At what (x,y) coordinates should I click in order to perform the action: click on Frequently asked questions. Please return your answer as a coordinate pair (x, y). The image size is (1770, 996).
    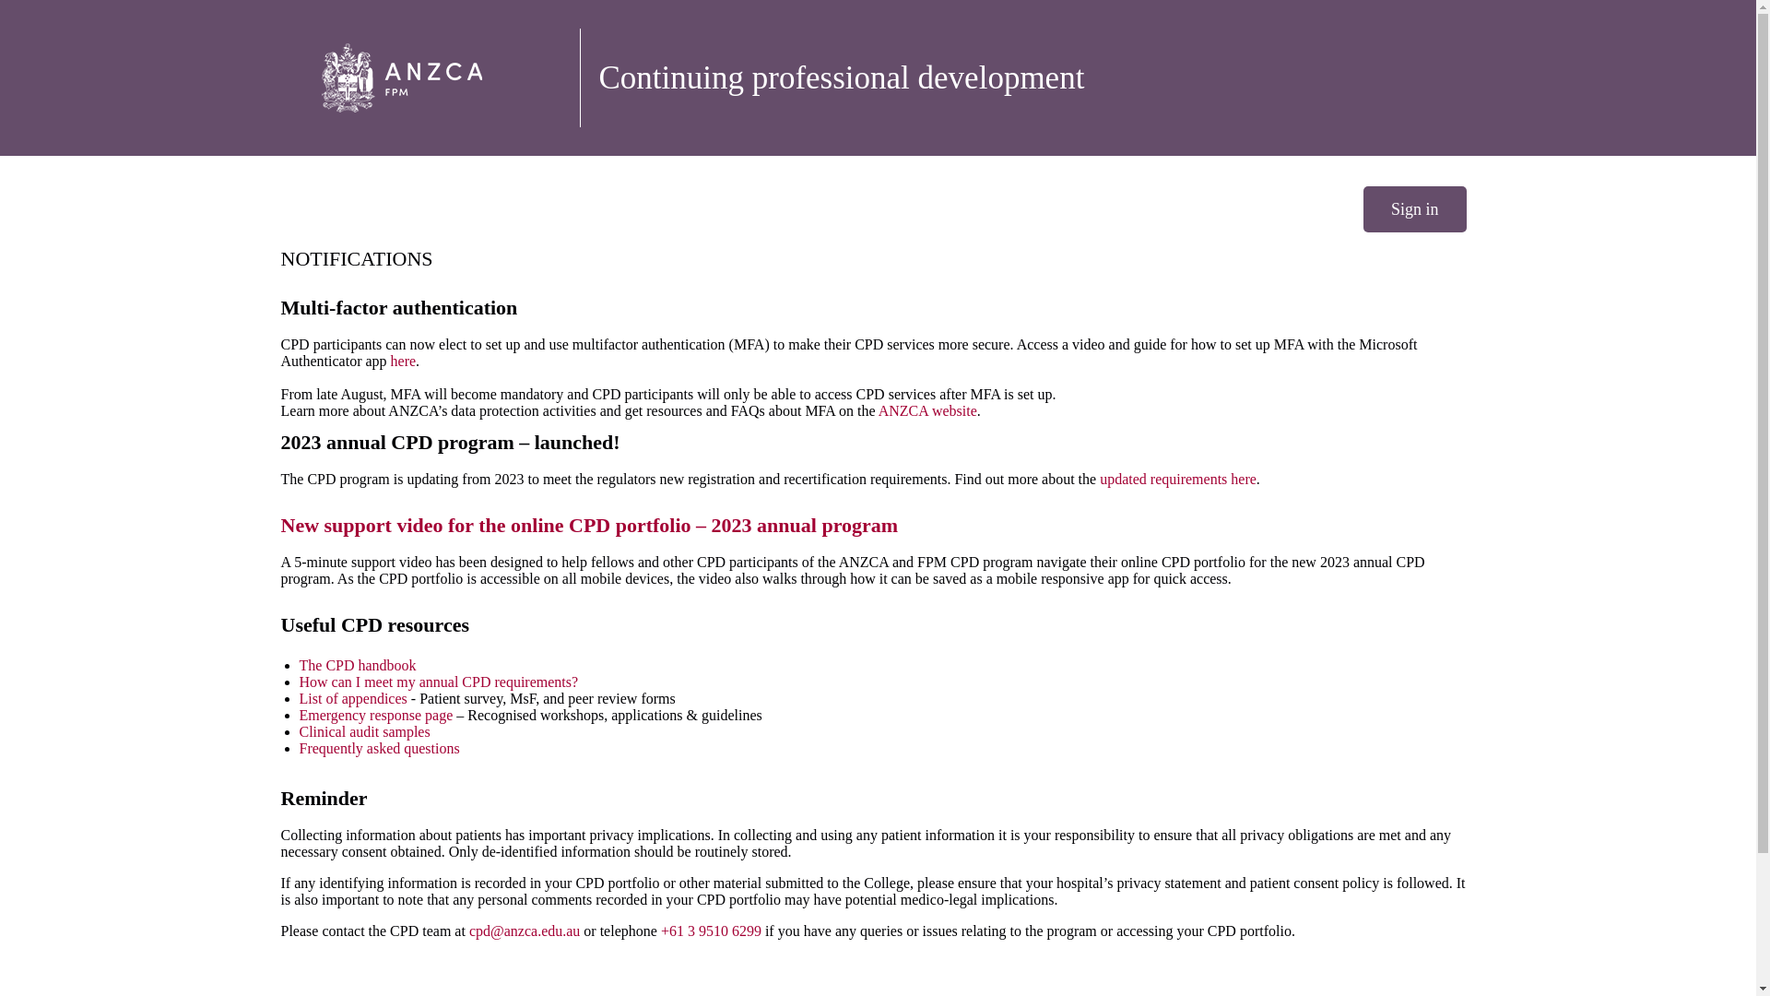
    Looking at the image, I should click on (378, 748).